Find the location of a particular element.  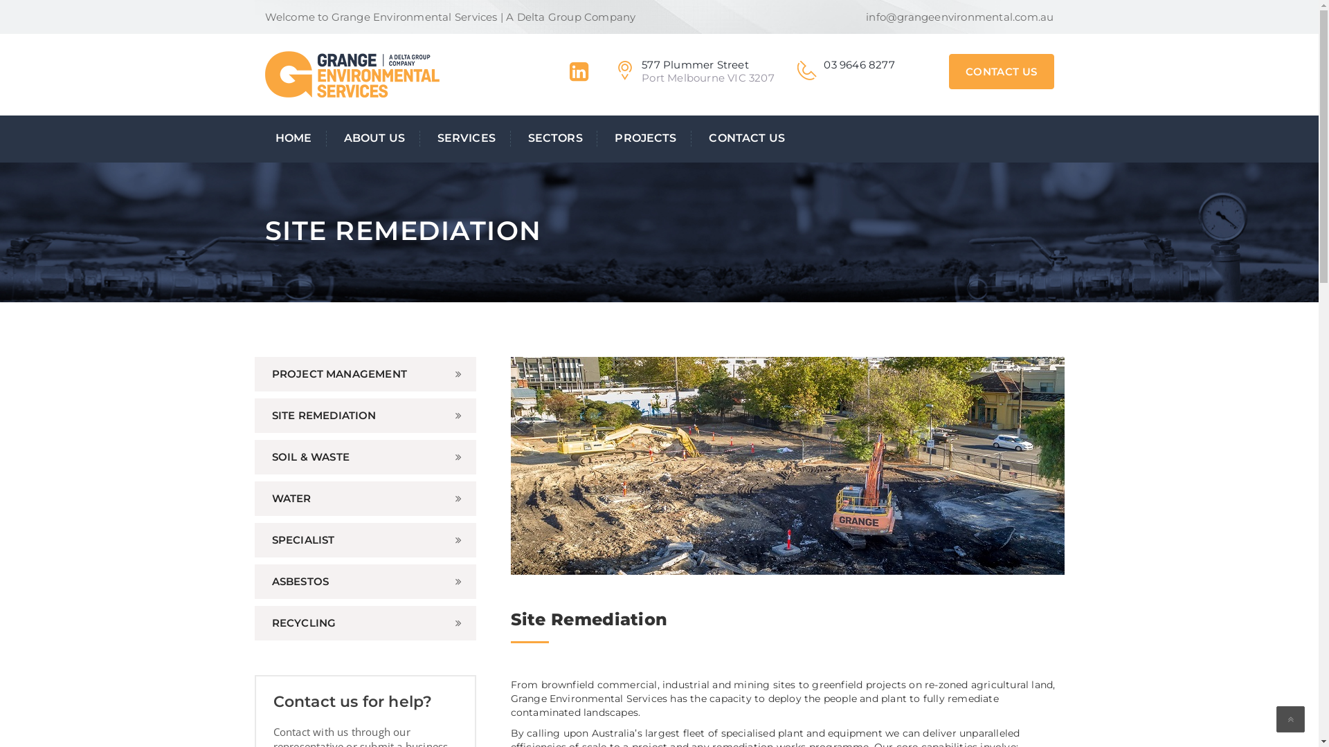

CONTACT US is located at coordinates (740, 138).